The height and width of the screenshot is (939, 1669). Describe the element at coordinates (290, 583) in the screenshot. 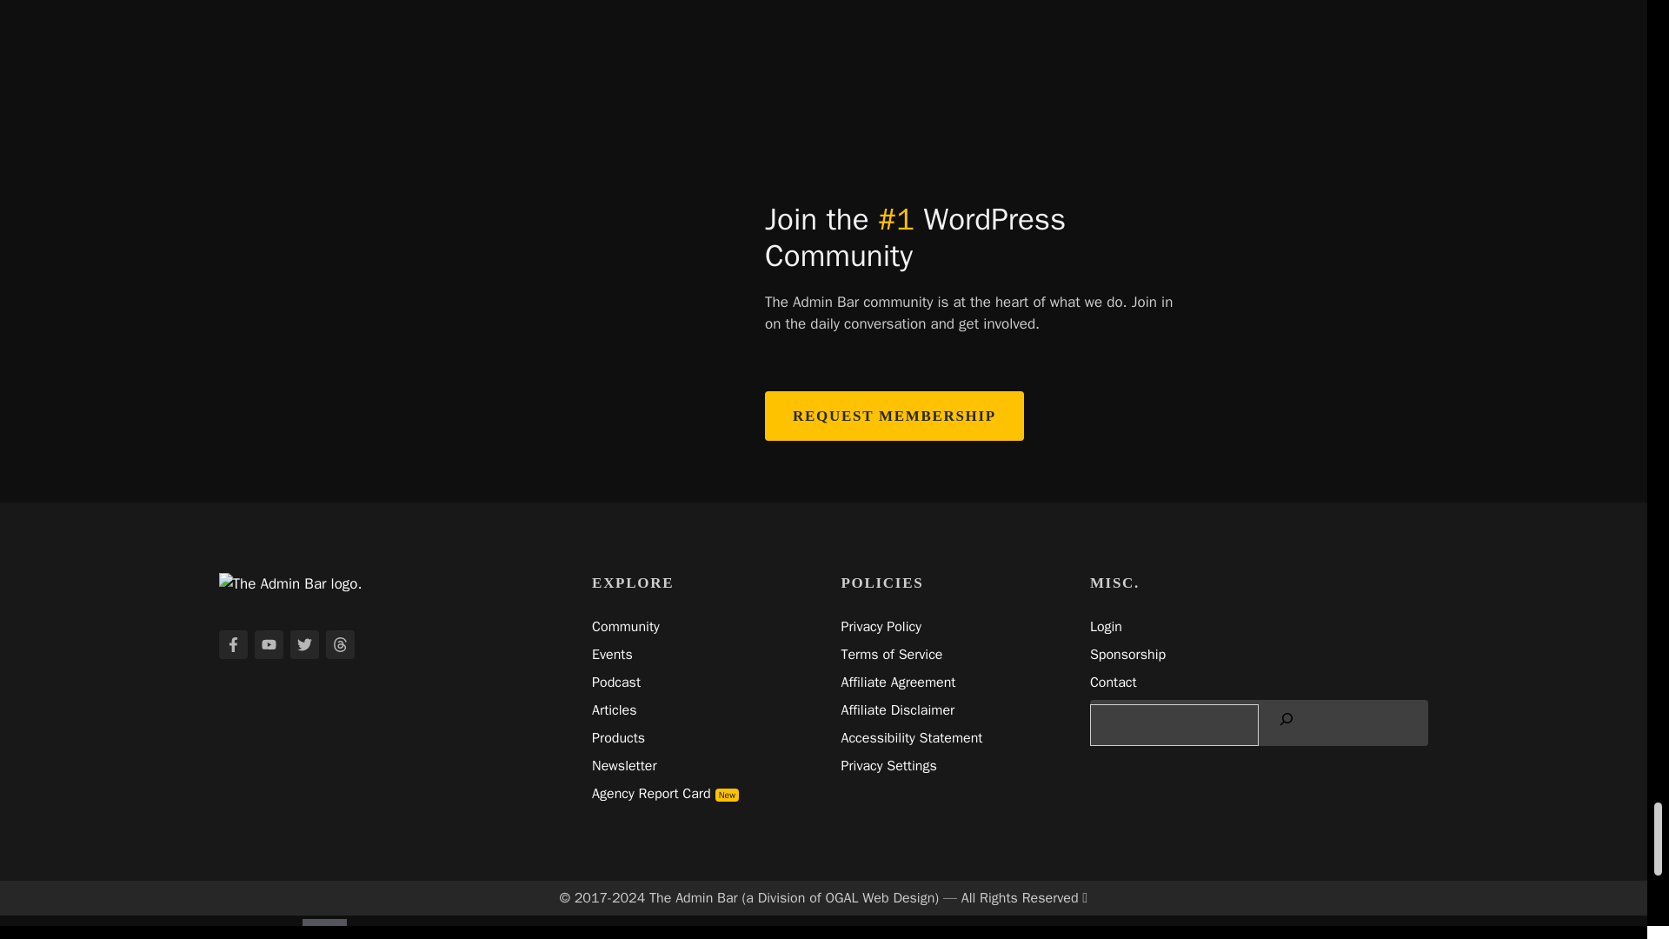

I see `TAB Logo` at that location.